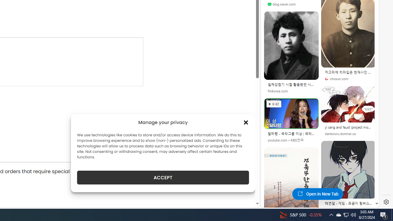  Describe the element at coordinates (274, 104) in the screenshot. I see `6:42` at that location.